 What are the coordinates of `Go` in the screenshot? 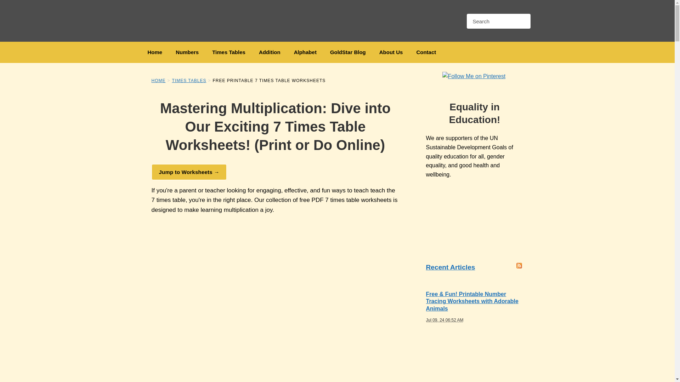 It's located at (522, 21).